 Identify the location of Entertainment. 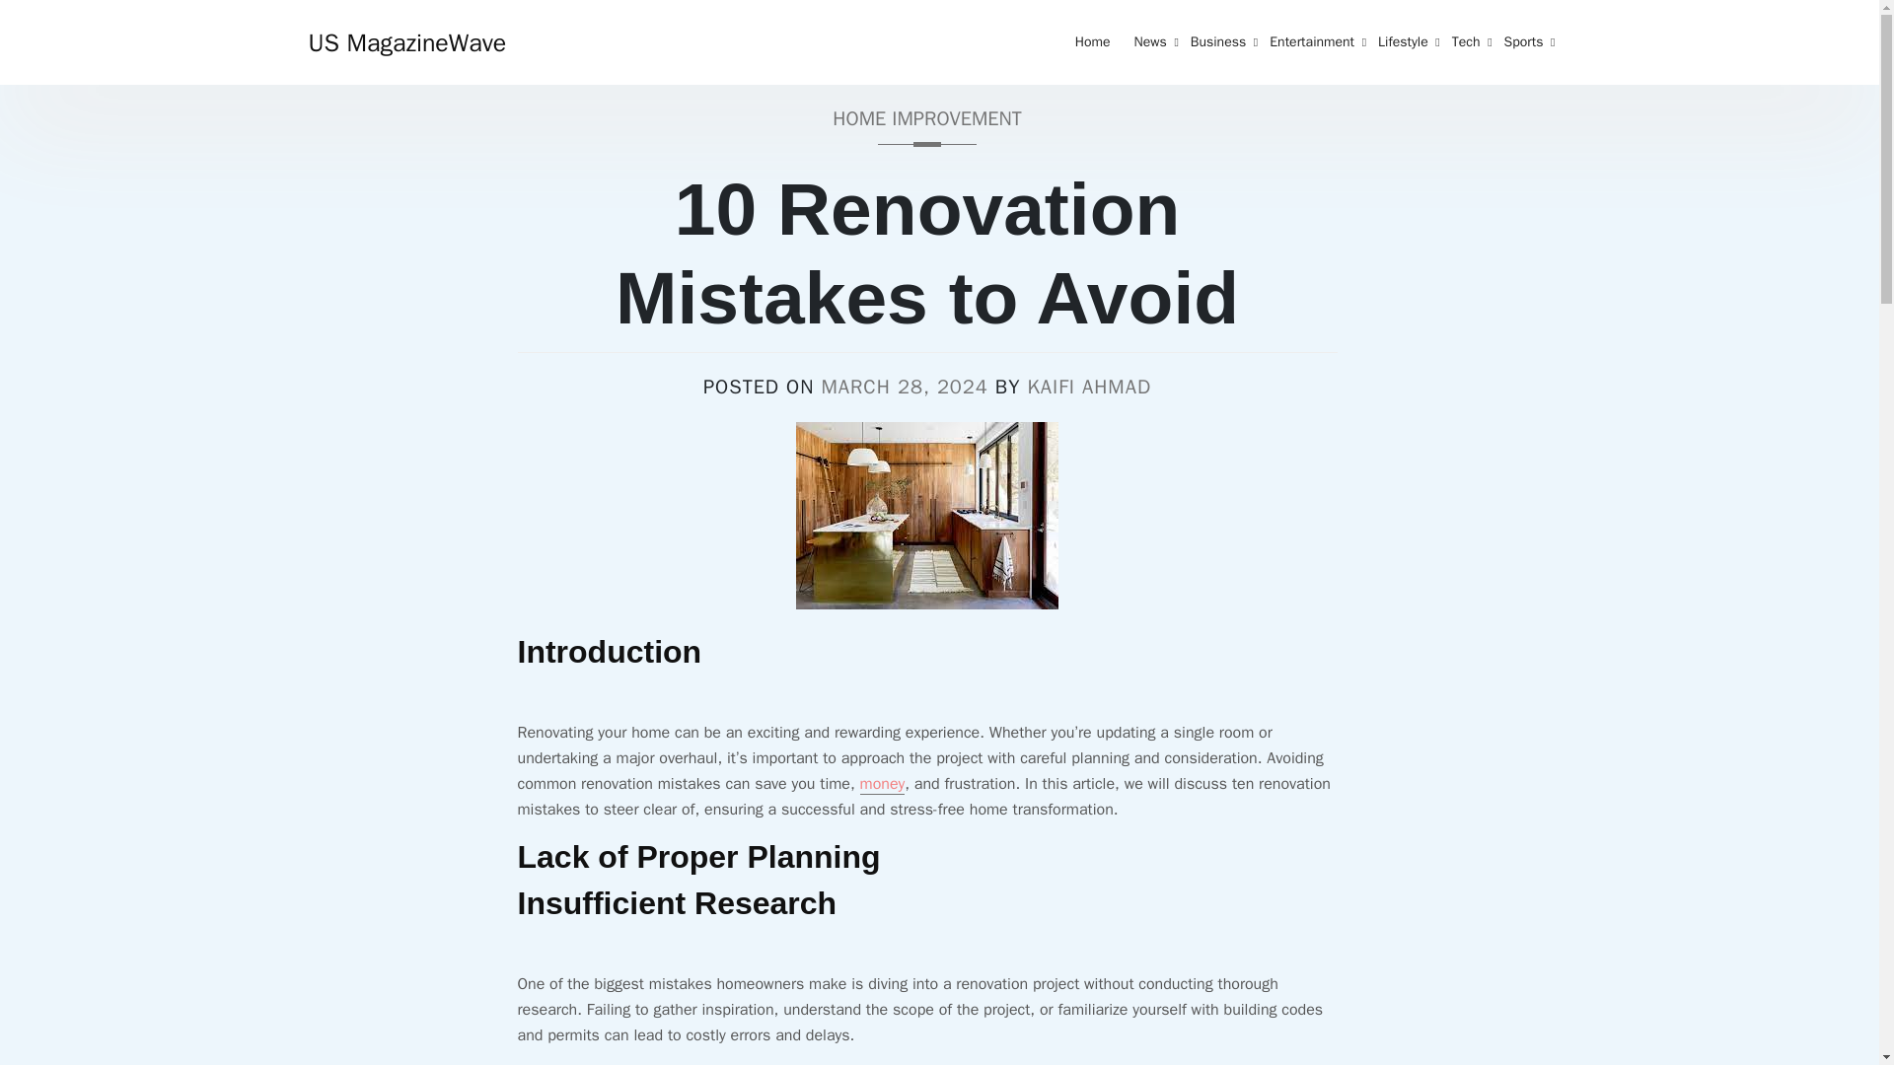
(1311, 43).